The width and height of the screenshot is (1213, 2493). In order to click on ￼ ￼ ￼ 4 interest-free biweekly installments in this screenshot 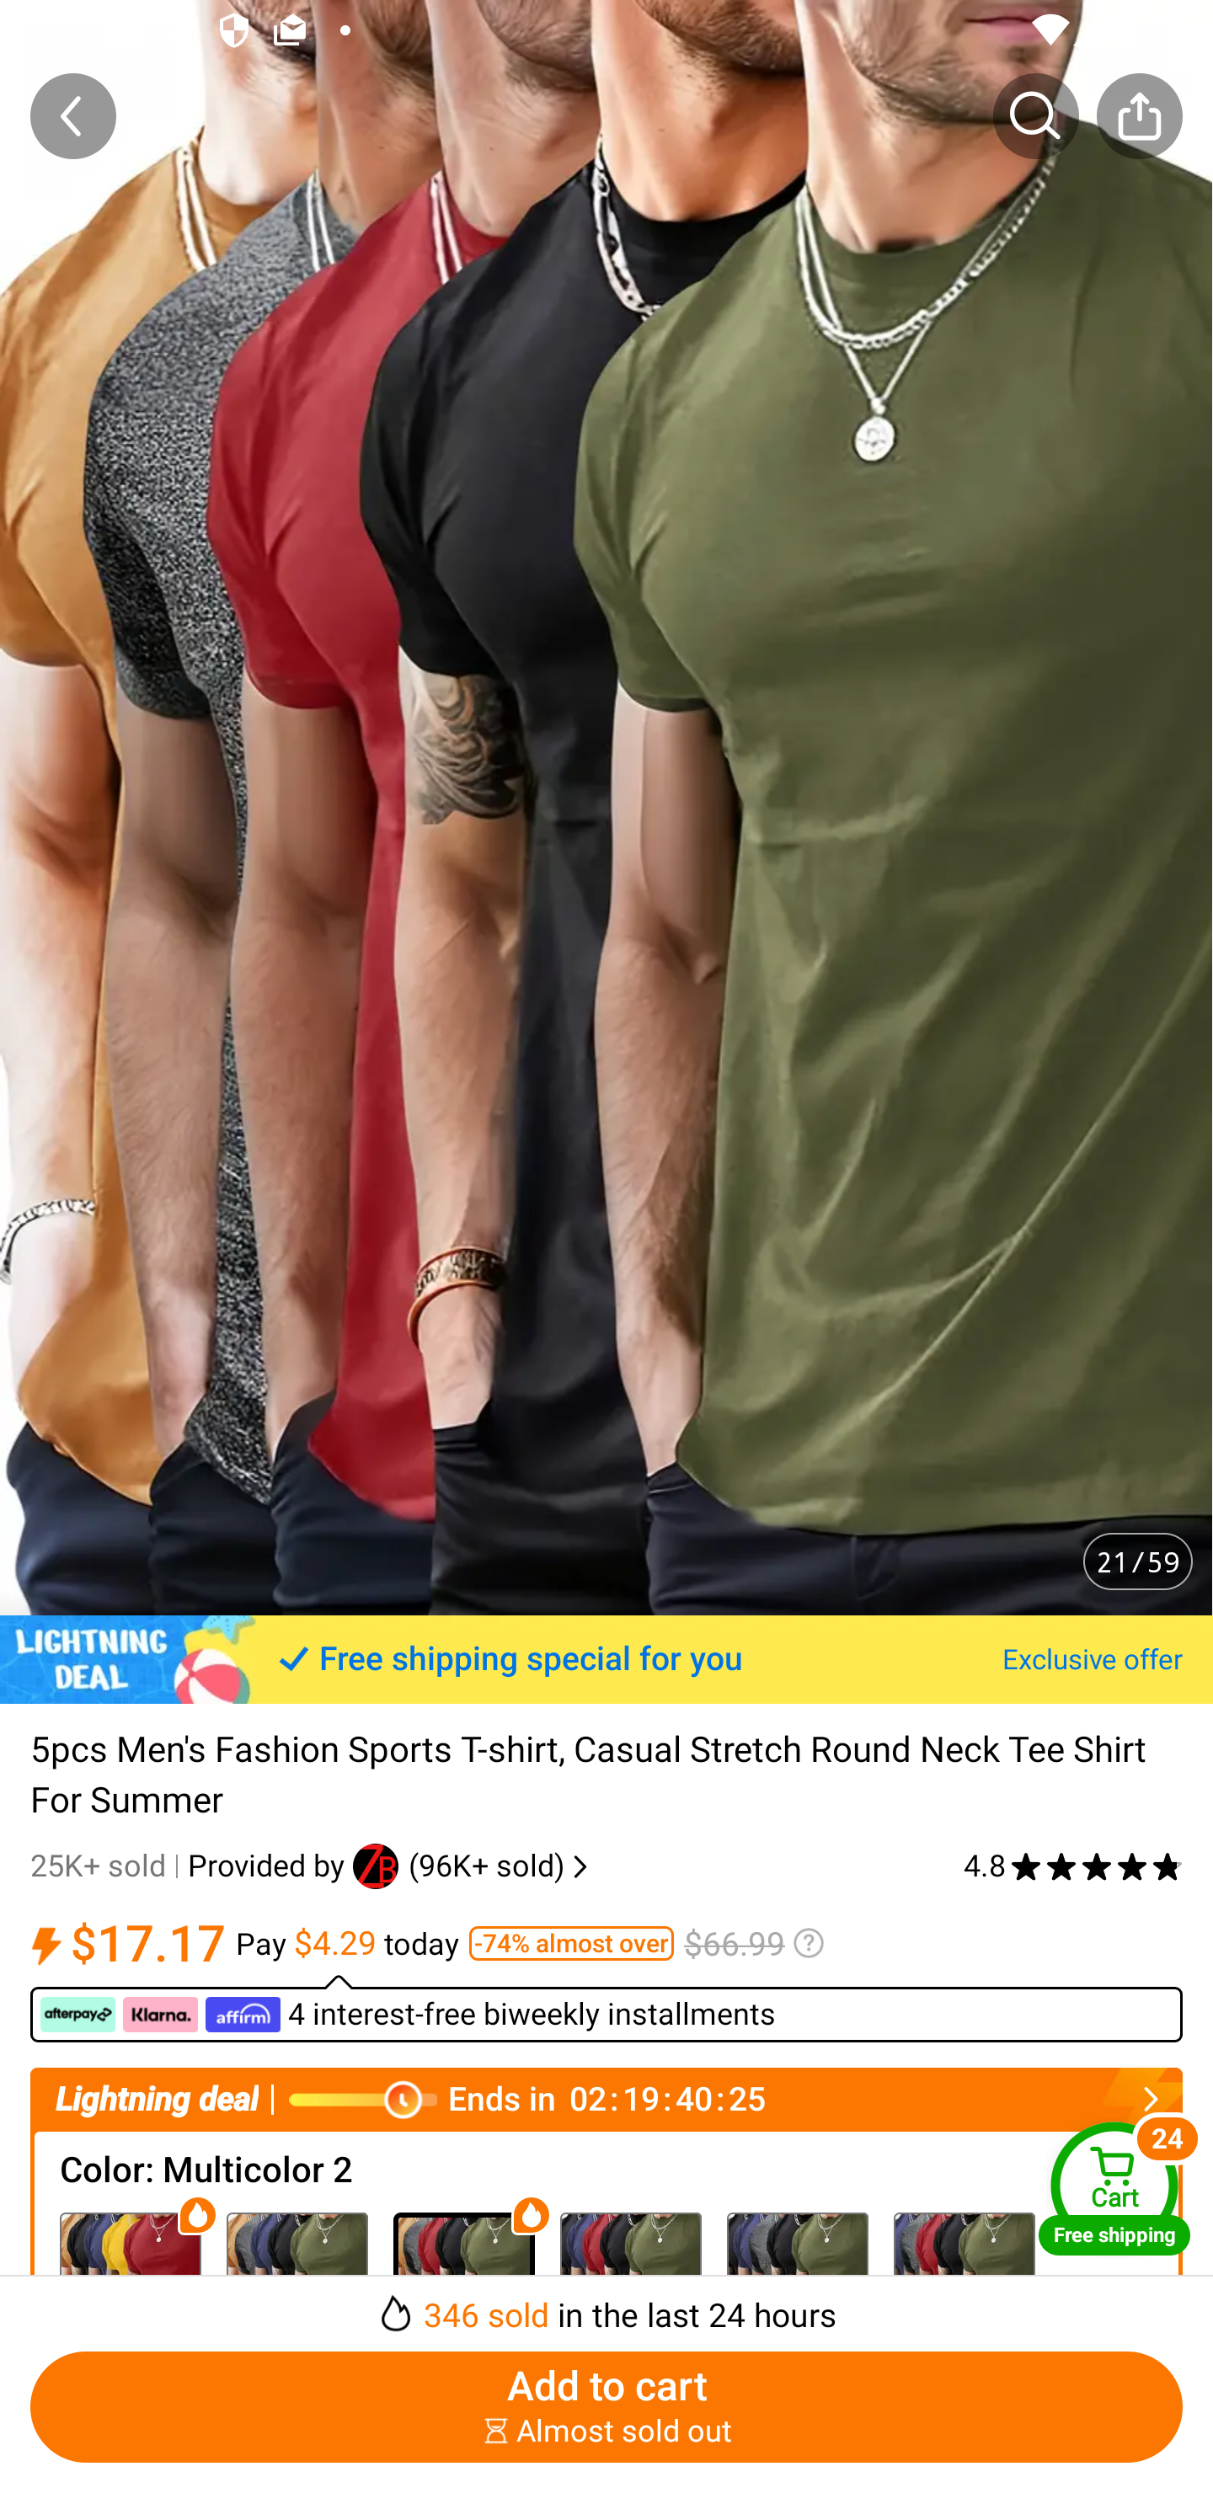, I will do `click(606, 2008)`.